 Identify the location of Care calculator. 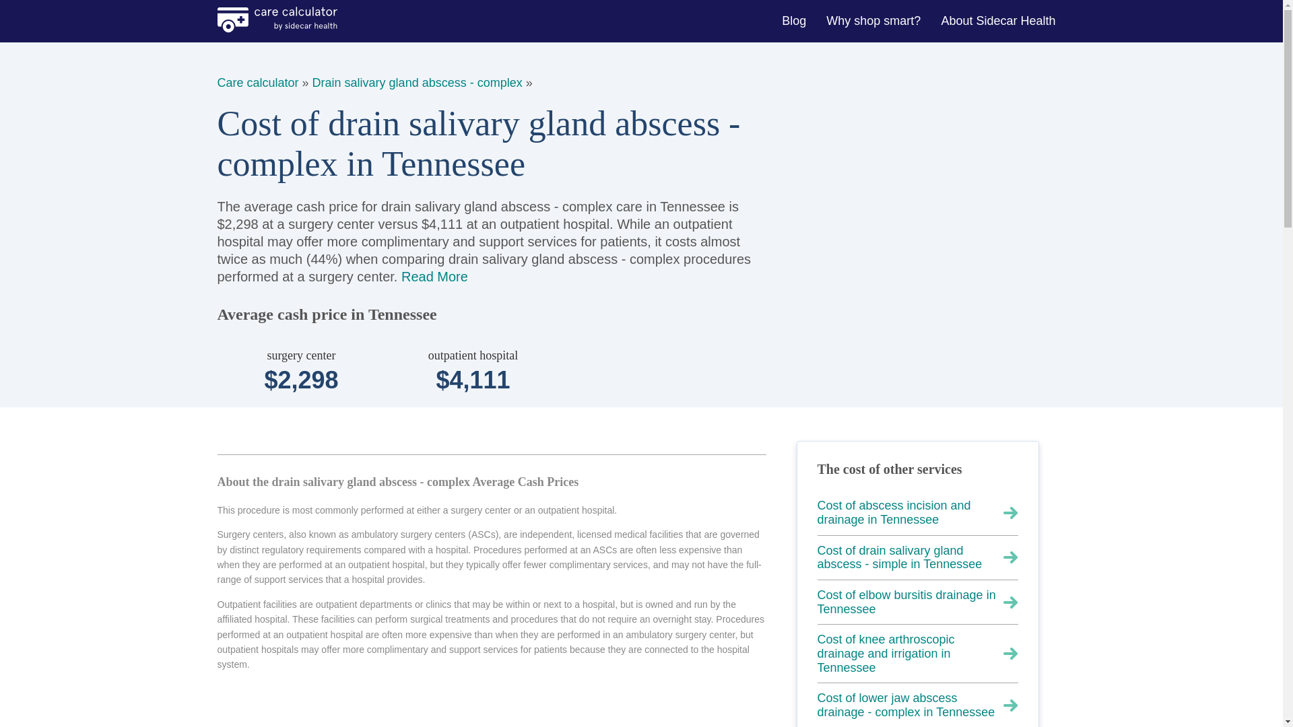
(257, 82).